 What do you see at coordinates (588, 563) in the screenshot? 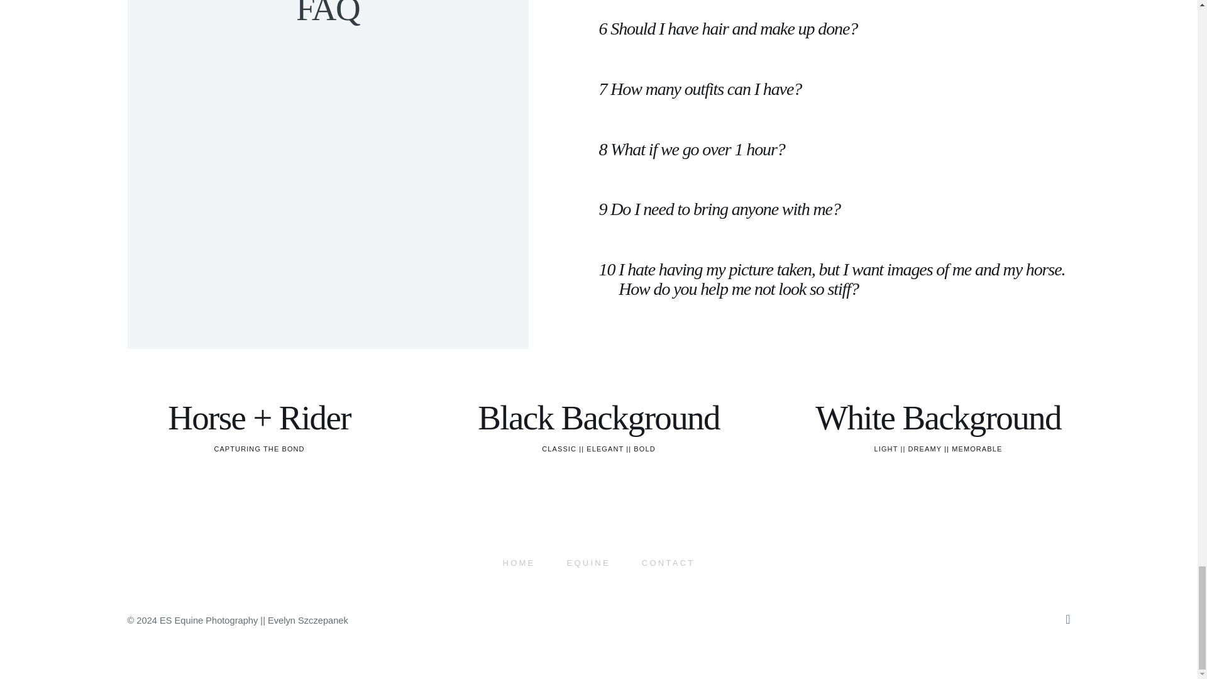
I see `EQUINE` at bounding box center [588, 563].